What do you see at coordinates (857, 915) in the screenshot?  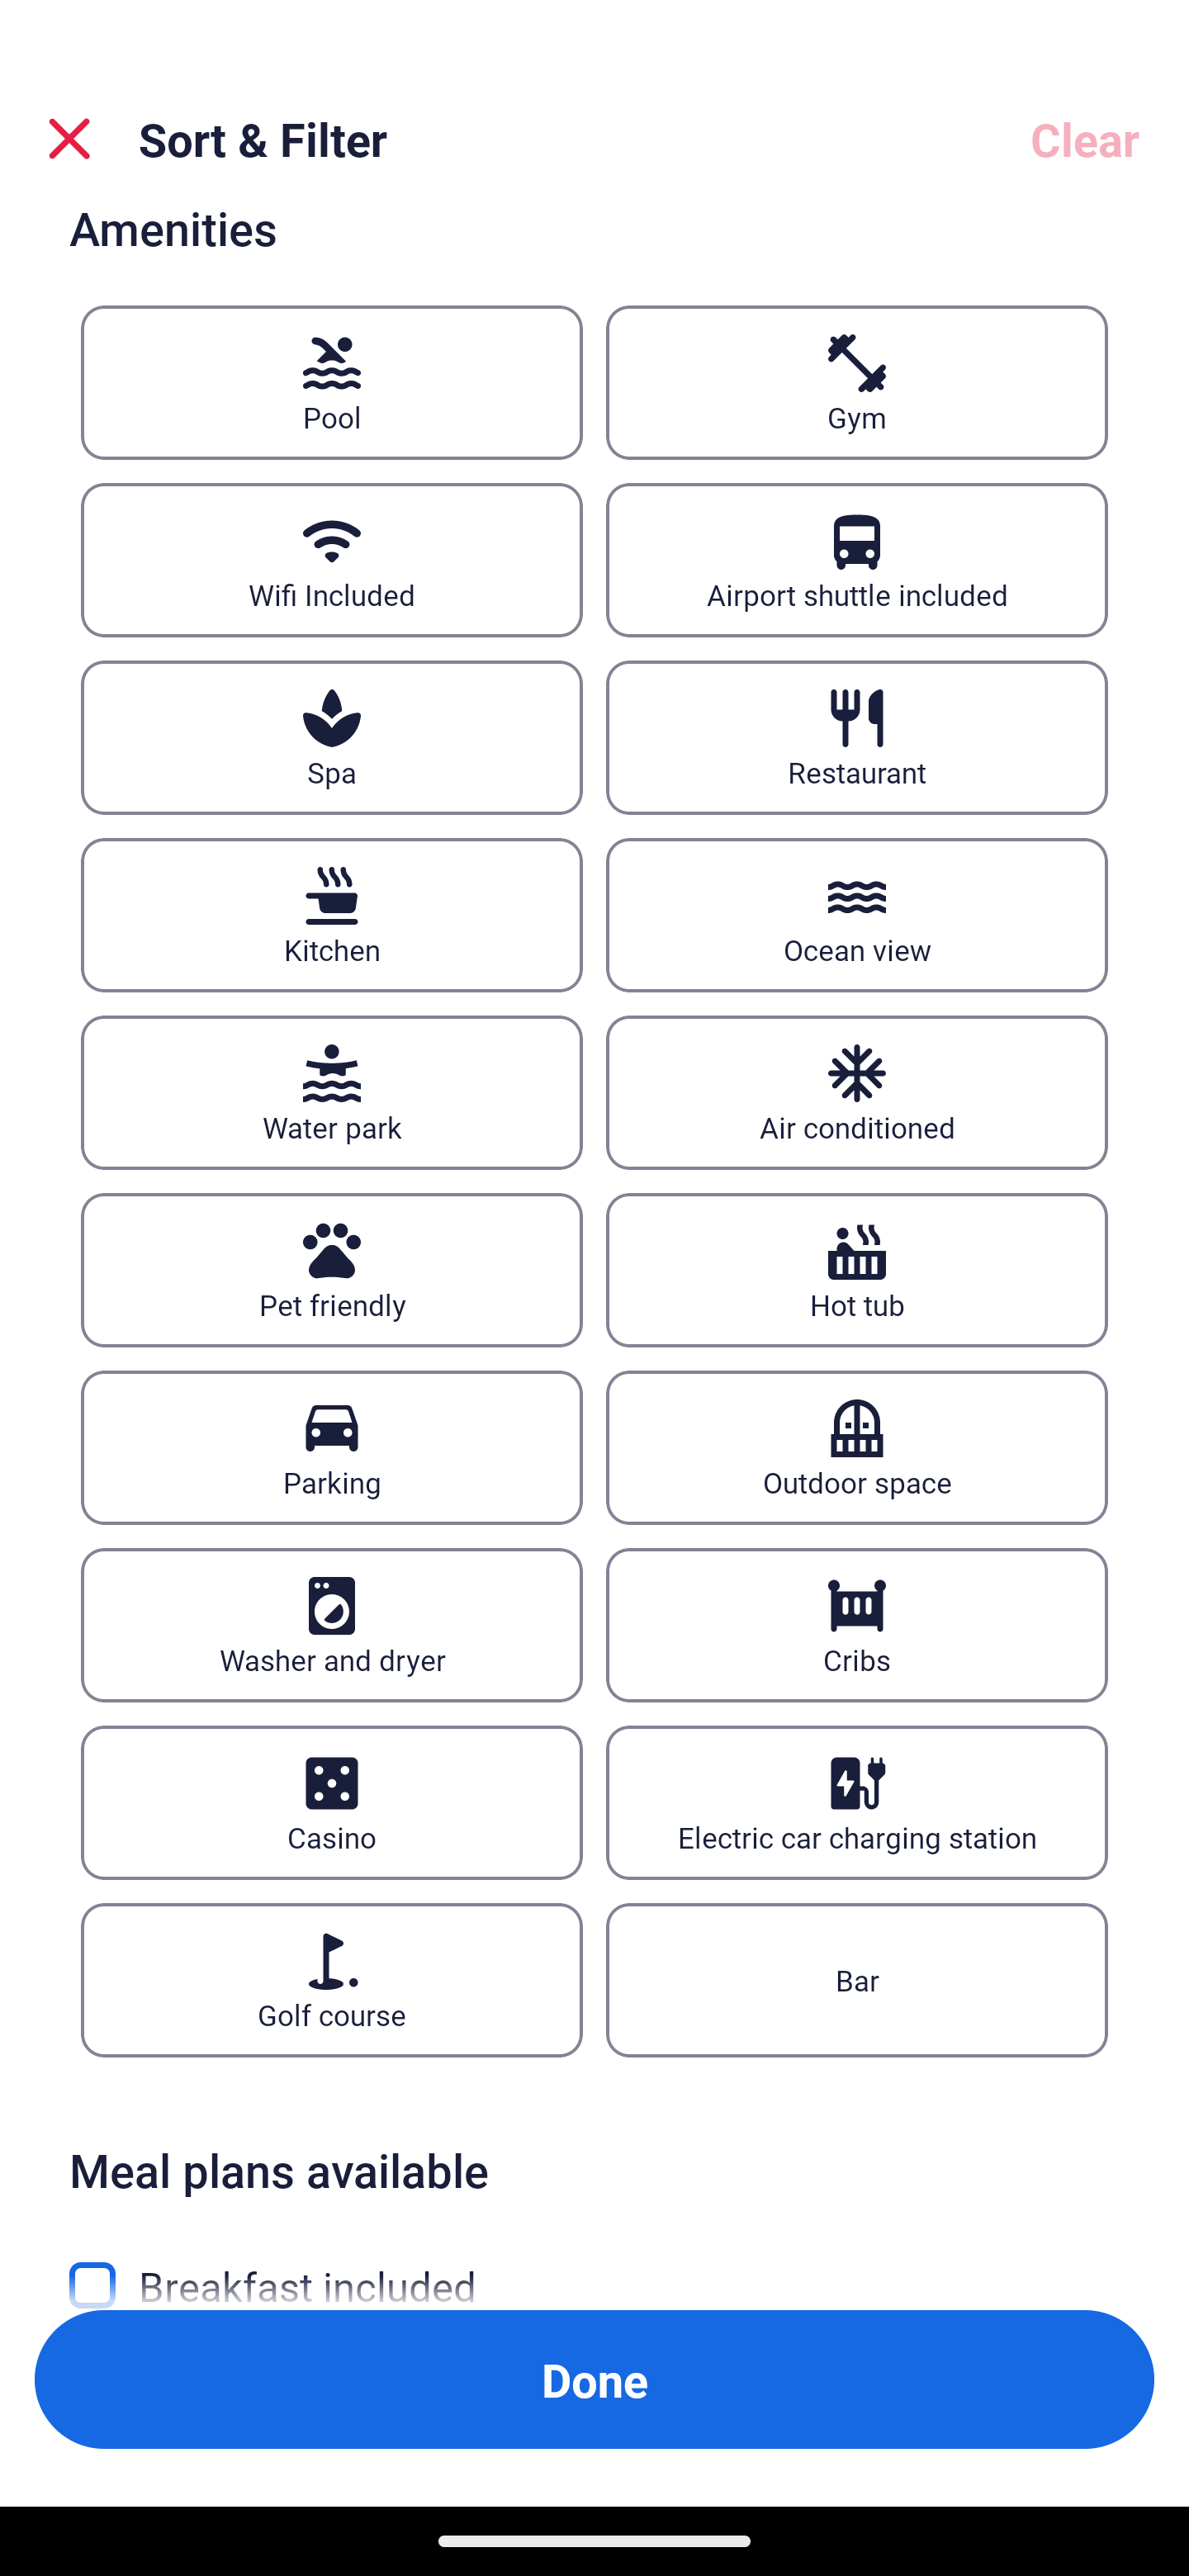 I see `Ocean view` at bounding box center [857, 915].